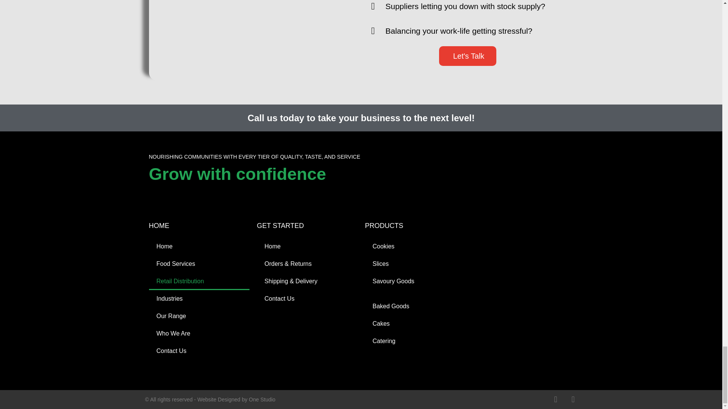 This screenshot has width=728, height=409. Describe the element at coordinates (199, 246) in the screenshot. I see `Home` at that location.